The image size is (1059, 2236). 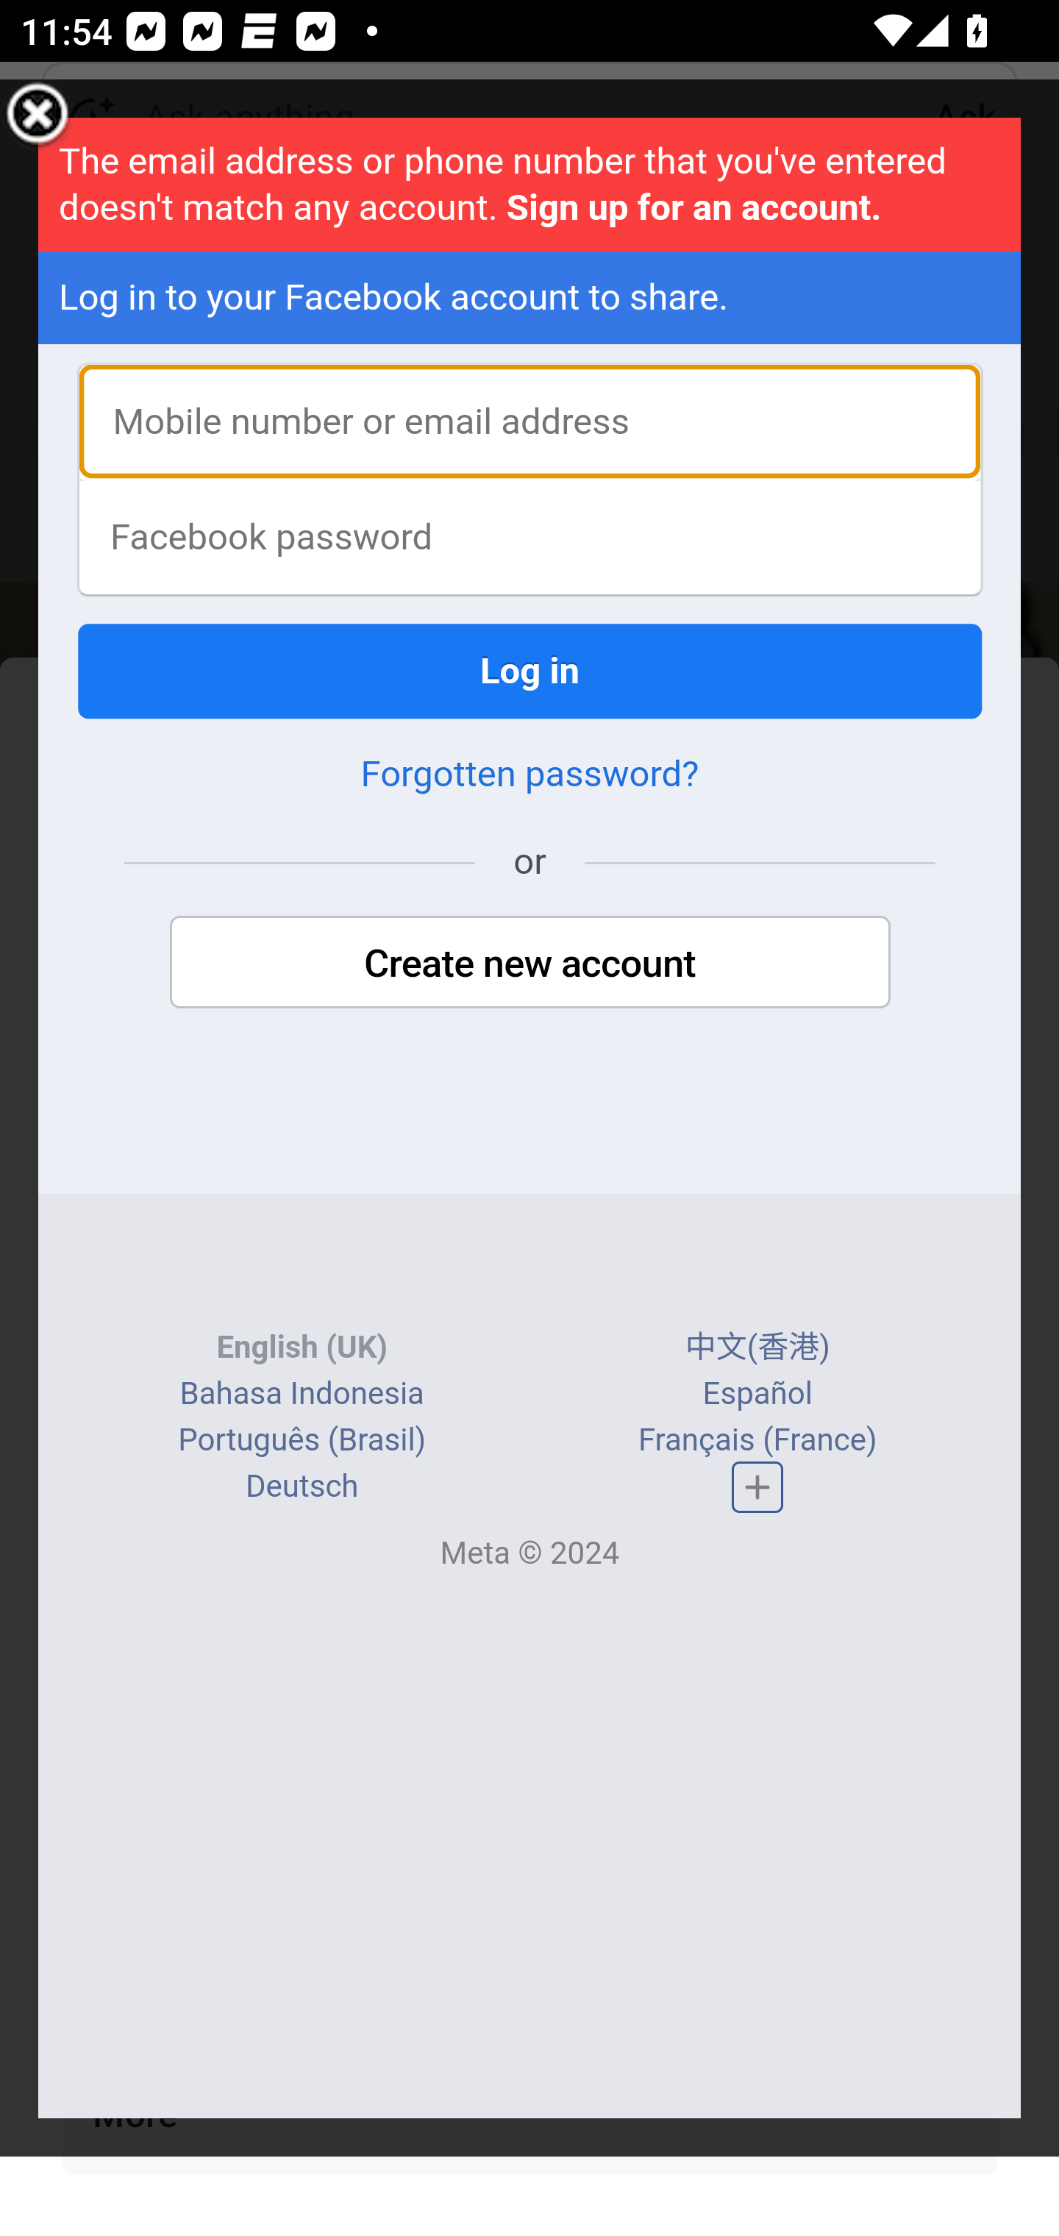 I want to click on Forgotten password?, so click(x=529, y=775).